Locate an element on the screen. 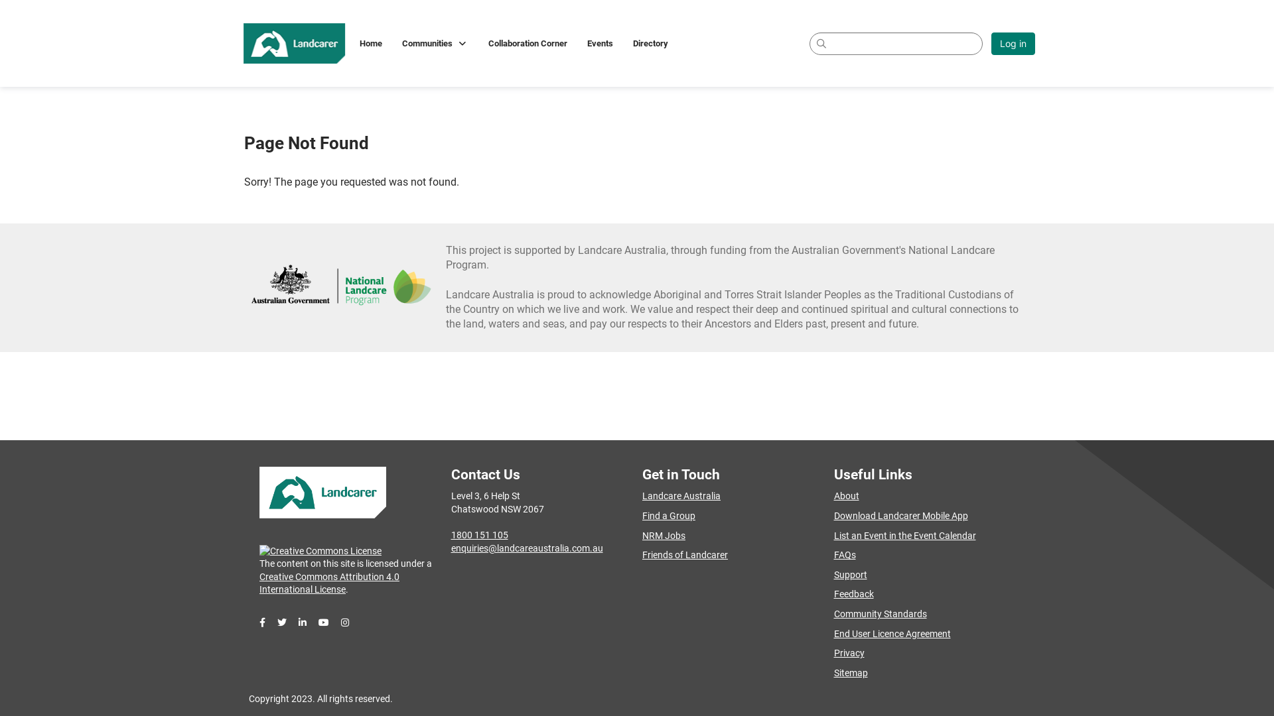 Image resolution: width=1274 pixels, height=716 pixels. Landcare Australia is located at coordinates (681, 496).